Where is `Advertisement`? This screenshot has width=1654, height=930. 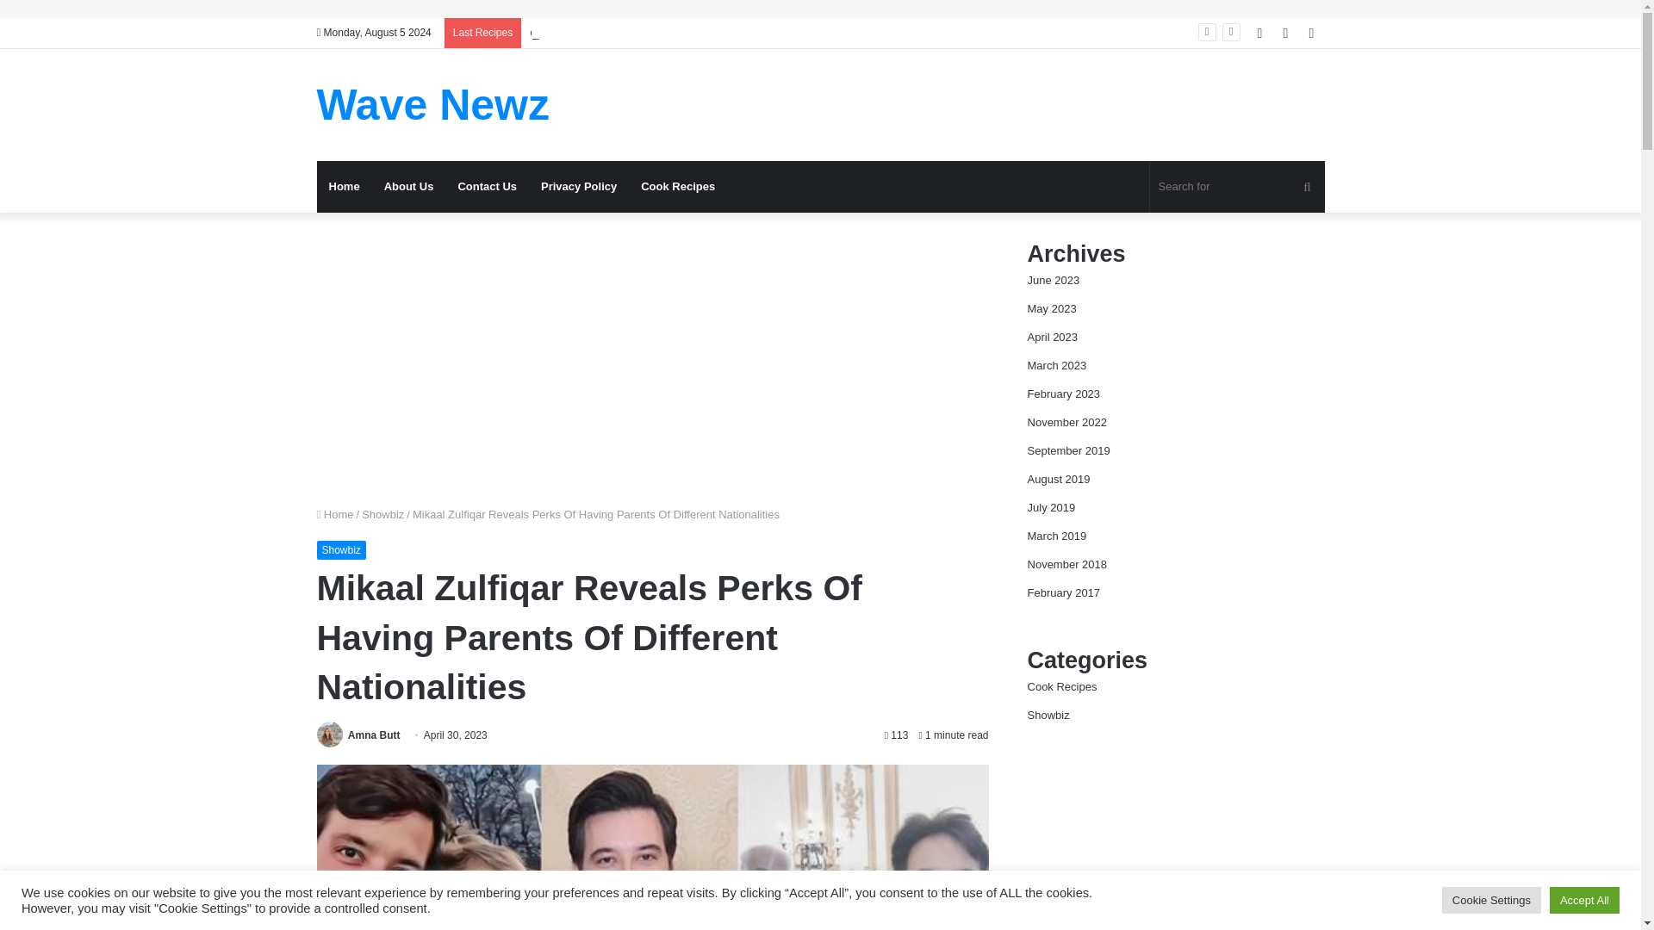 Advertisement is located at coordinates (653, 358).